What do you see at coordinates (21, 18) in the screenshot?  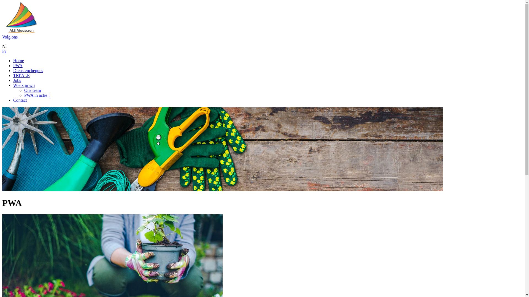 I see `ALE Mouscron` at bounding box center [21, 18].